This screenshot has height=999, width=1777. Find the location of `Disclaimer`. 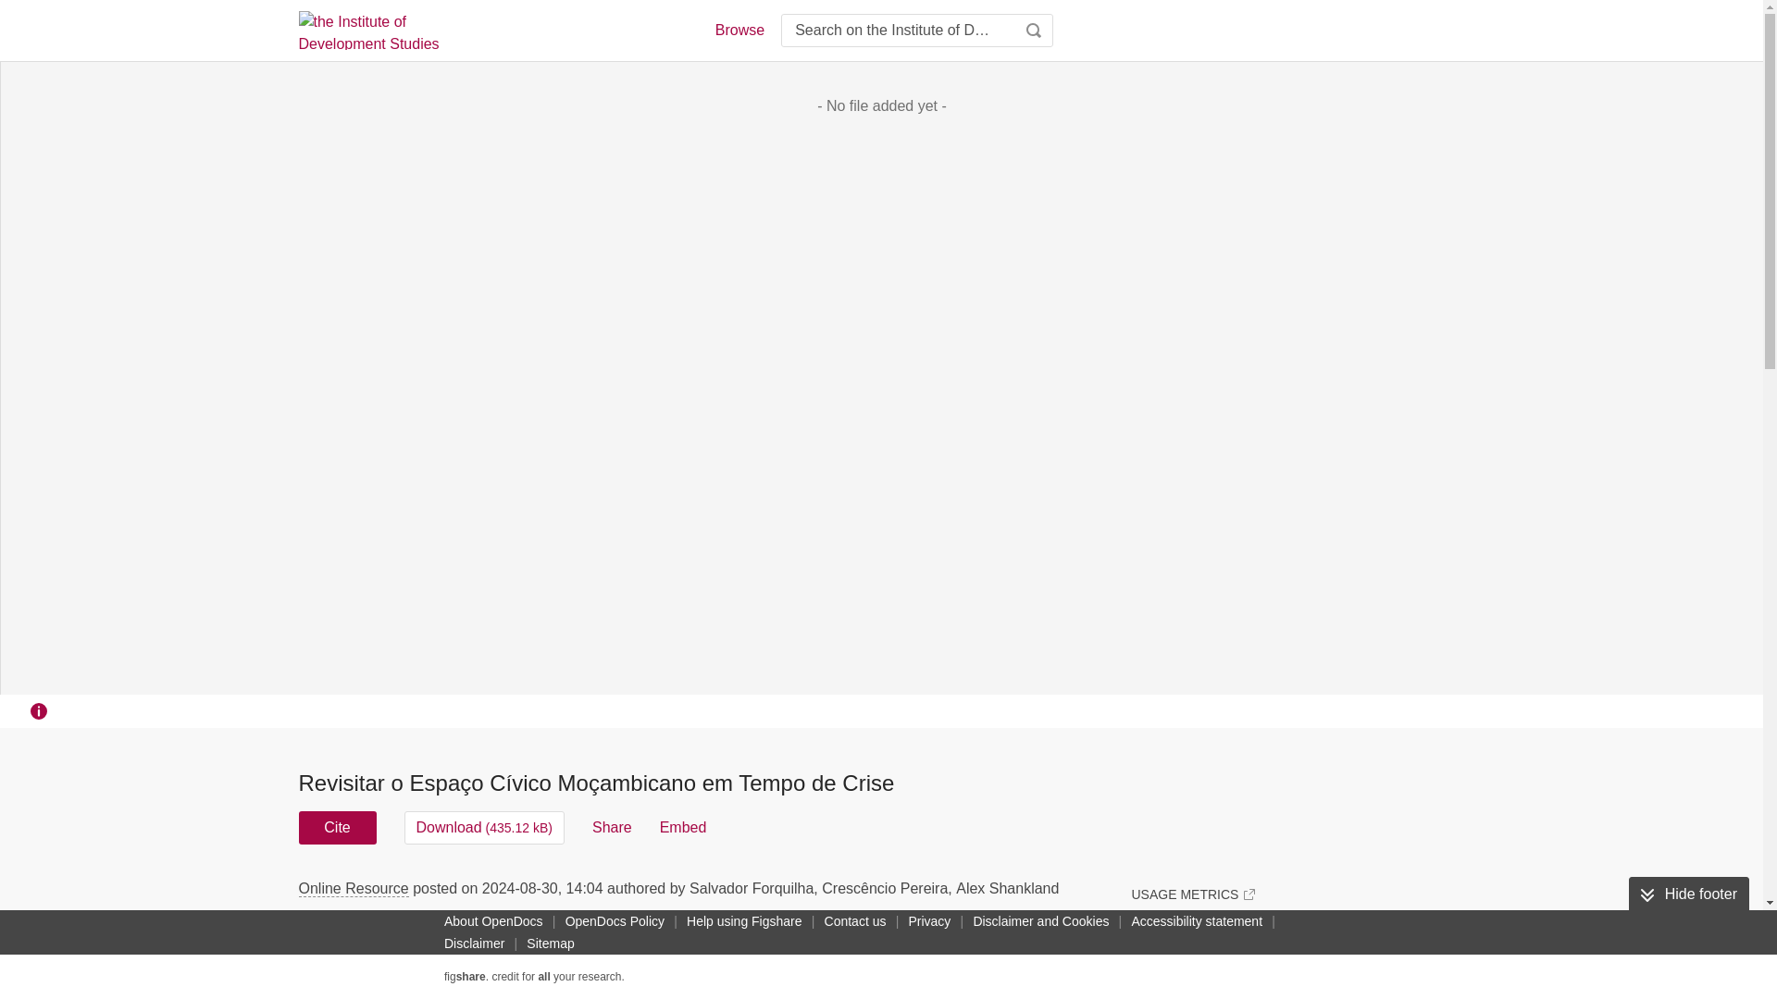

Disclaimer is located at coordinates (474, 943).